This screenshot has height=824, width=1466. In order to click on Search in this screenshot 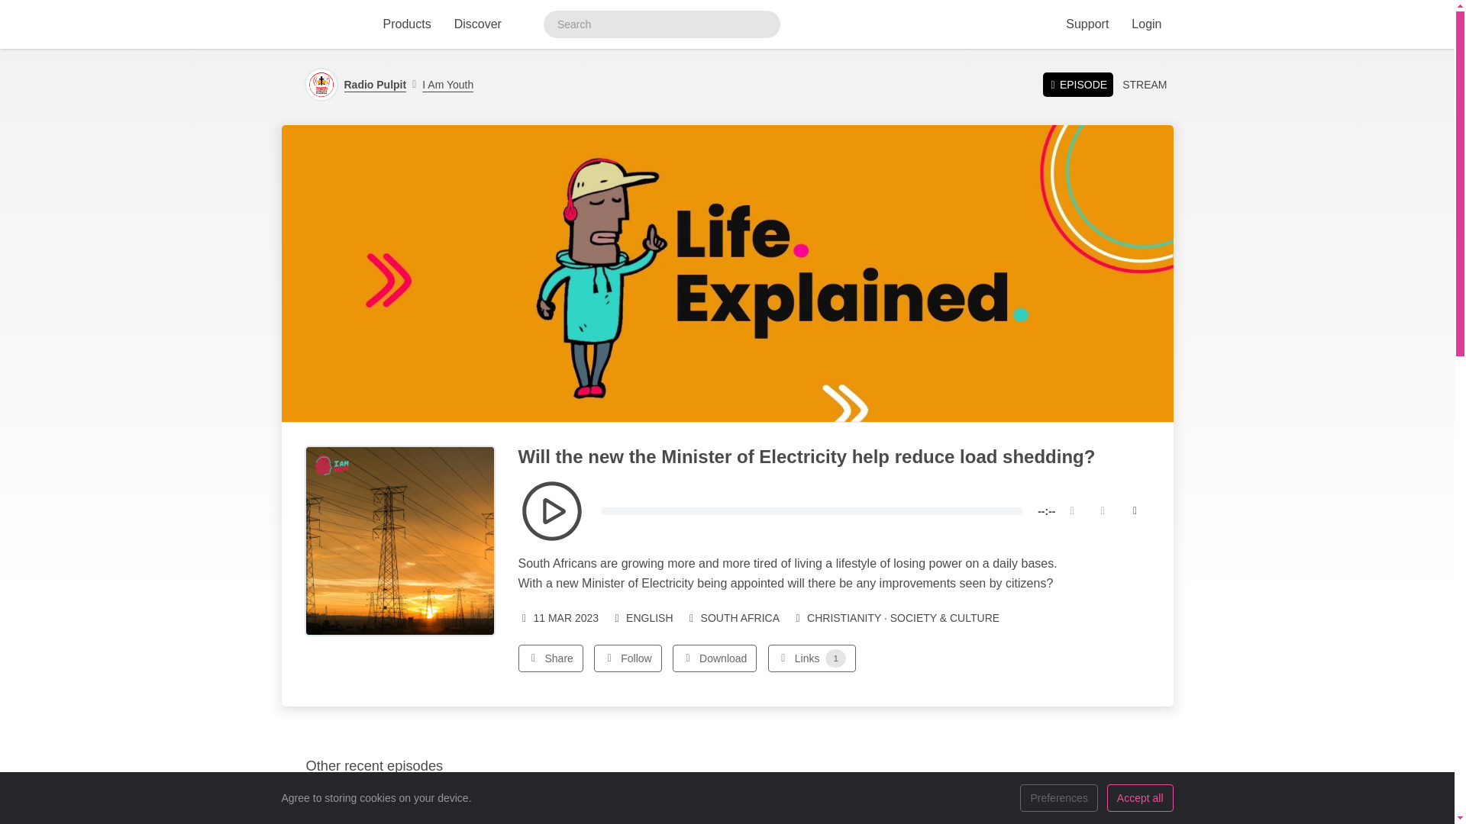, I will do `click(764, 24)`.